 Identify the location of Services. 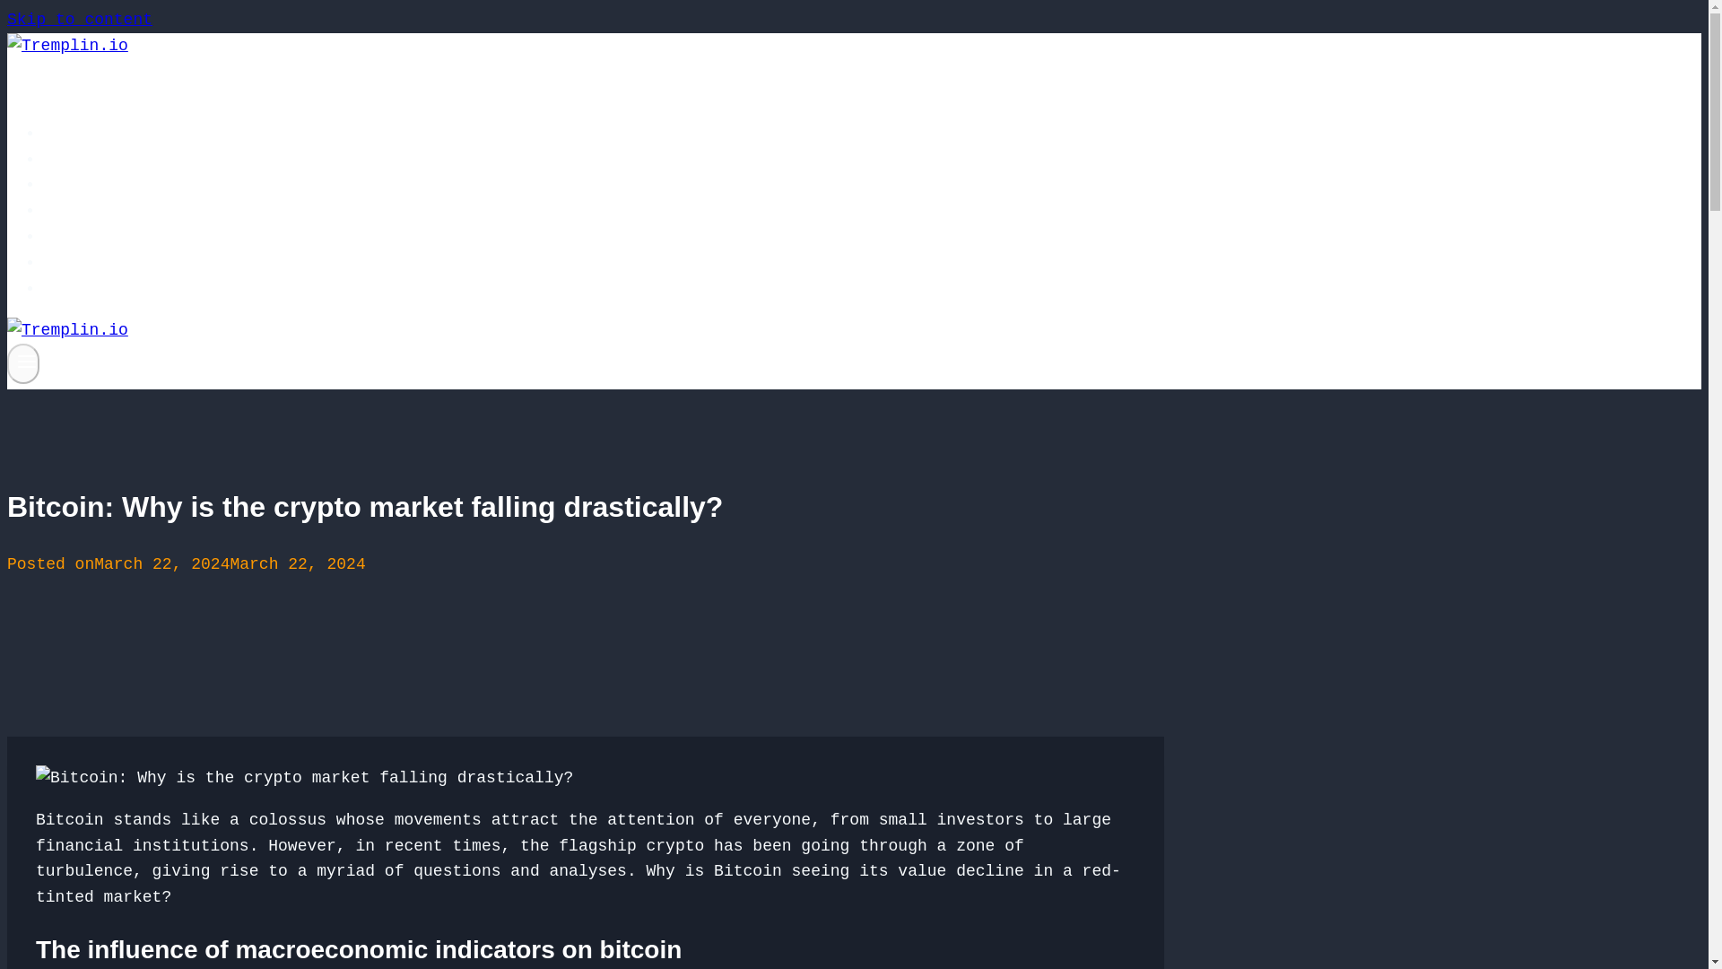
(98, 159).